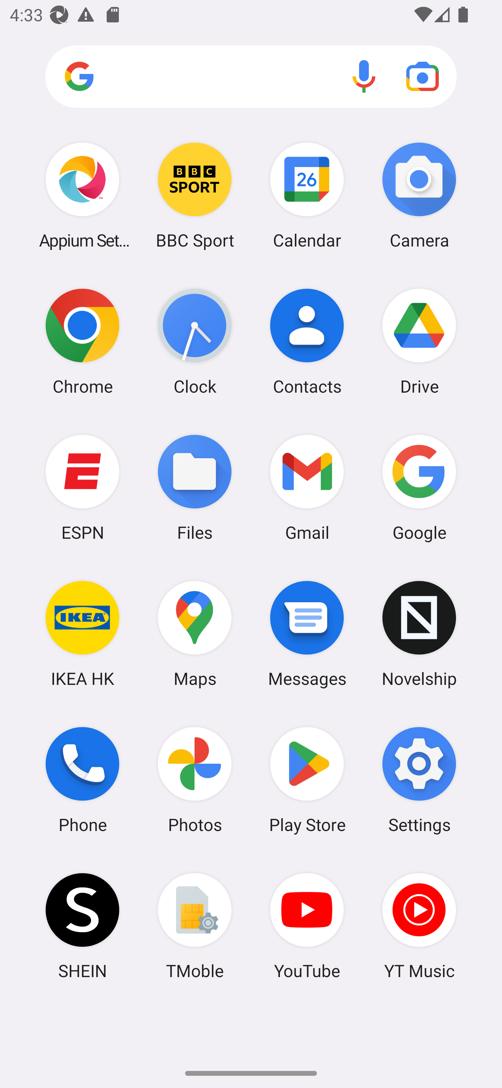 The image size is (502, 1088). I want to click on Calendar, so click(307, 195).